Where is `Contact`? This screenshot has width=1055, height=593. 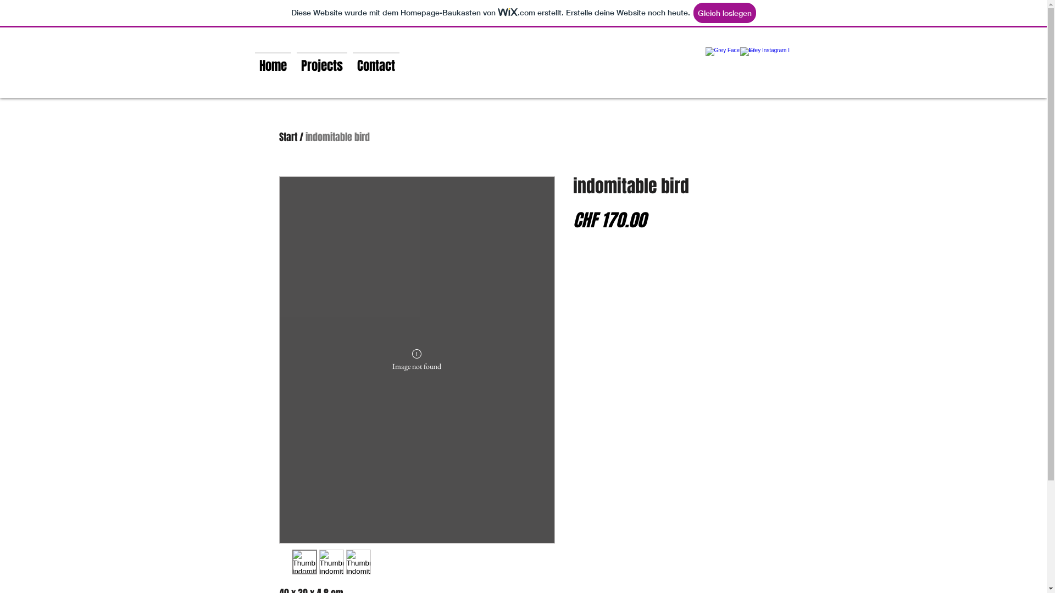 Contact is located at coordinates (376, 61).